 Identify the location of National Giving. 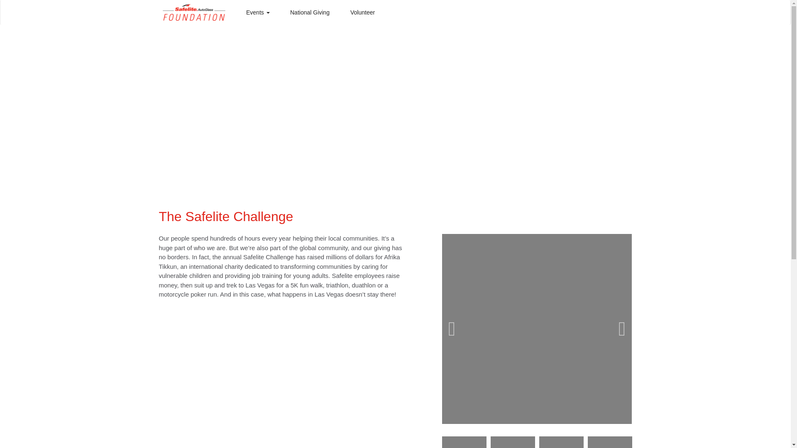
(310, 12).